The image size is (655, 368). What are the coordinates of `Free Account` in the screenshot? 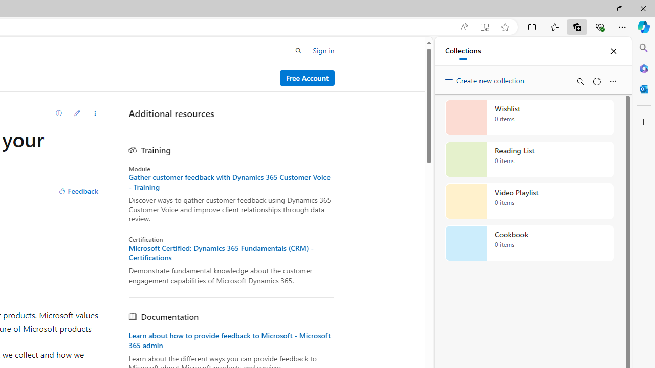 It's located at (307, 78).